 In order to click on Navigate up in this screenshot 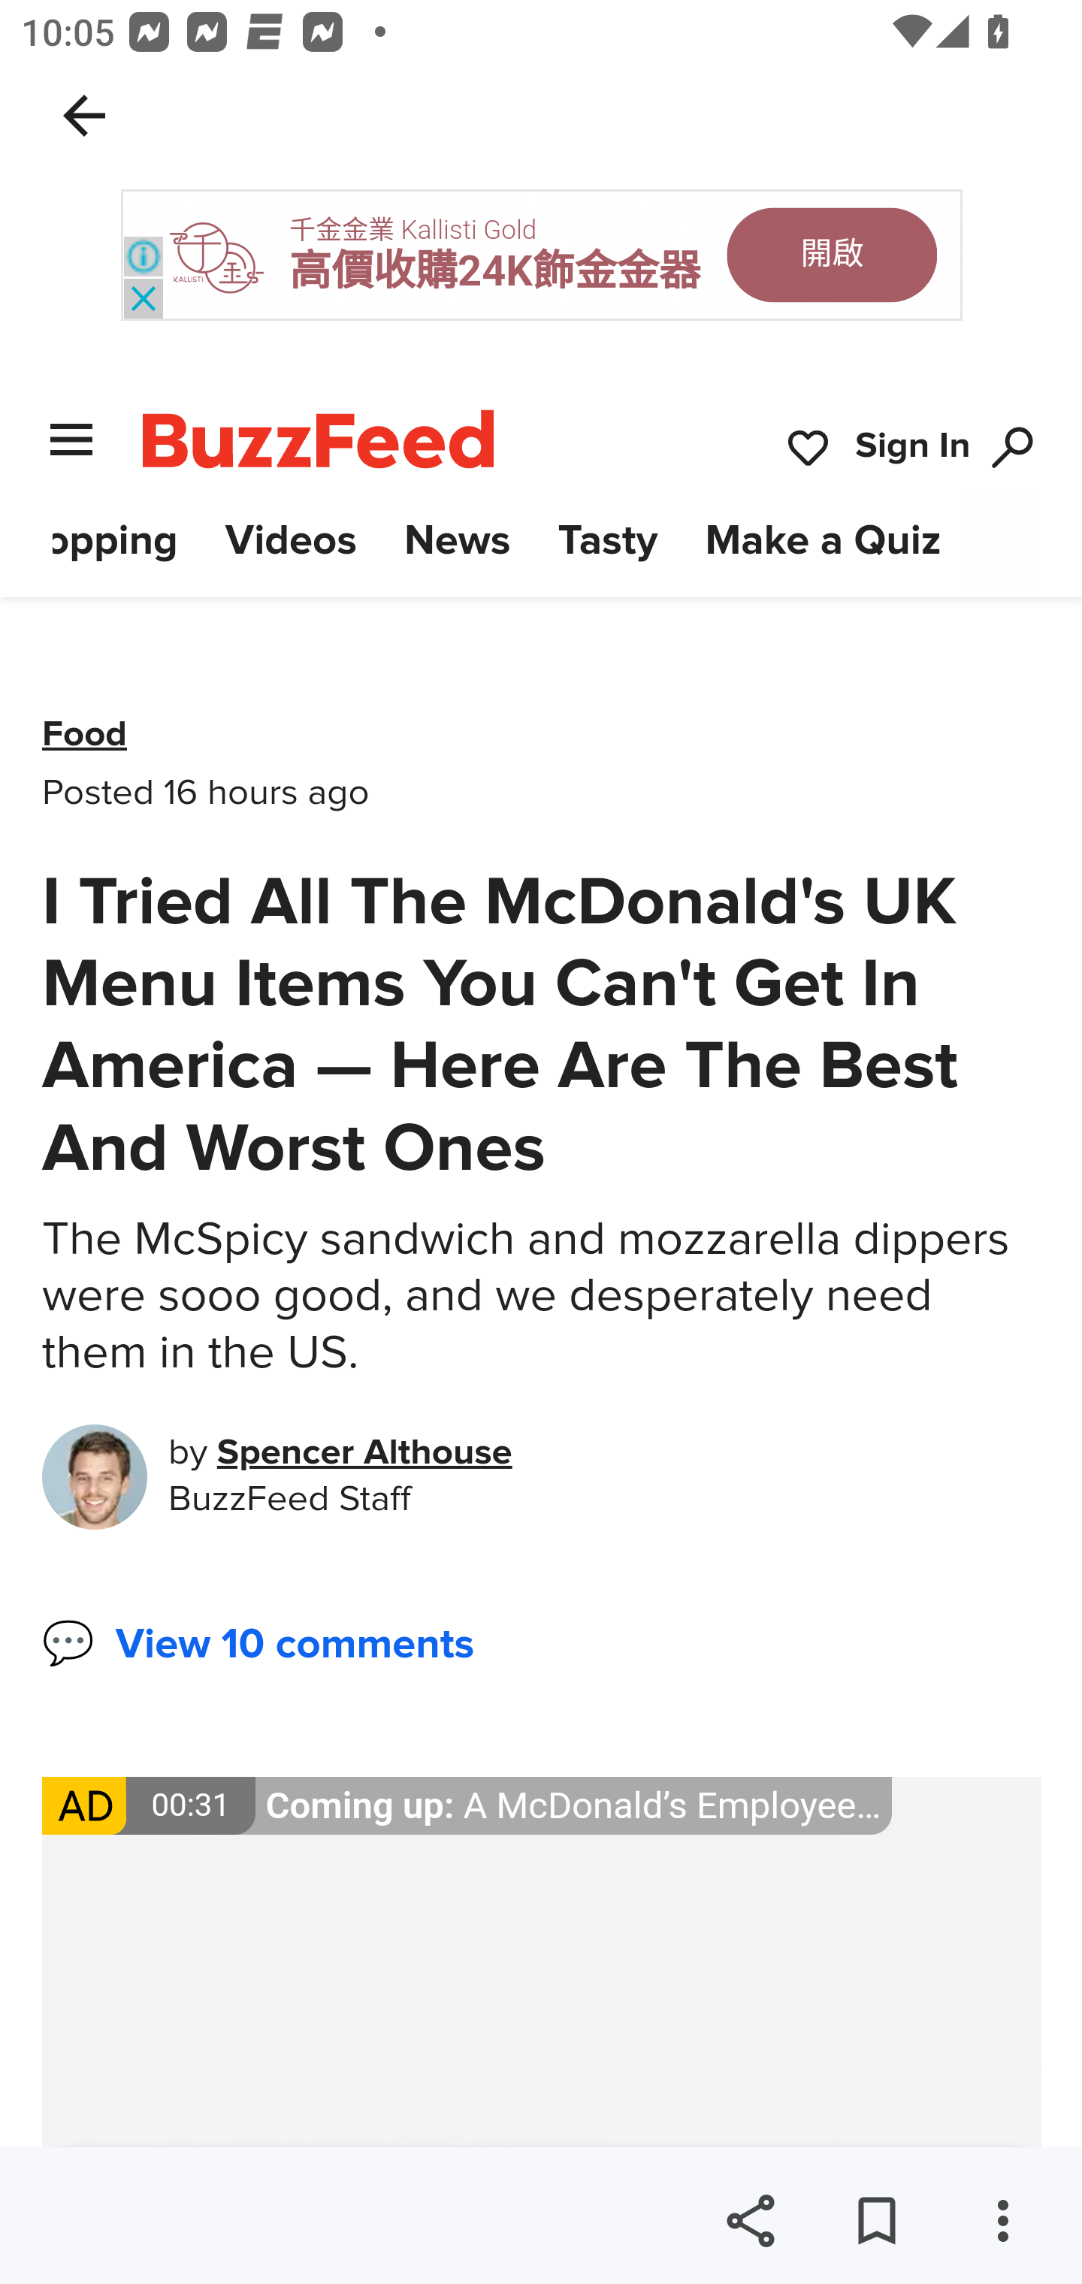, I will do `click(84, 116)`.